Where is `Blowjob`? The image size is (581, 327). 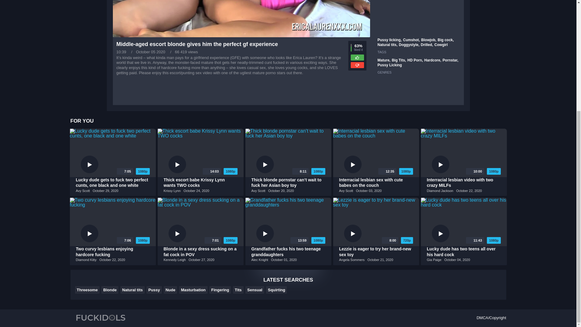 Blowjob is located at coordinates (428, 40).